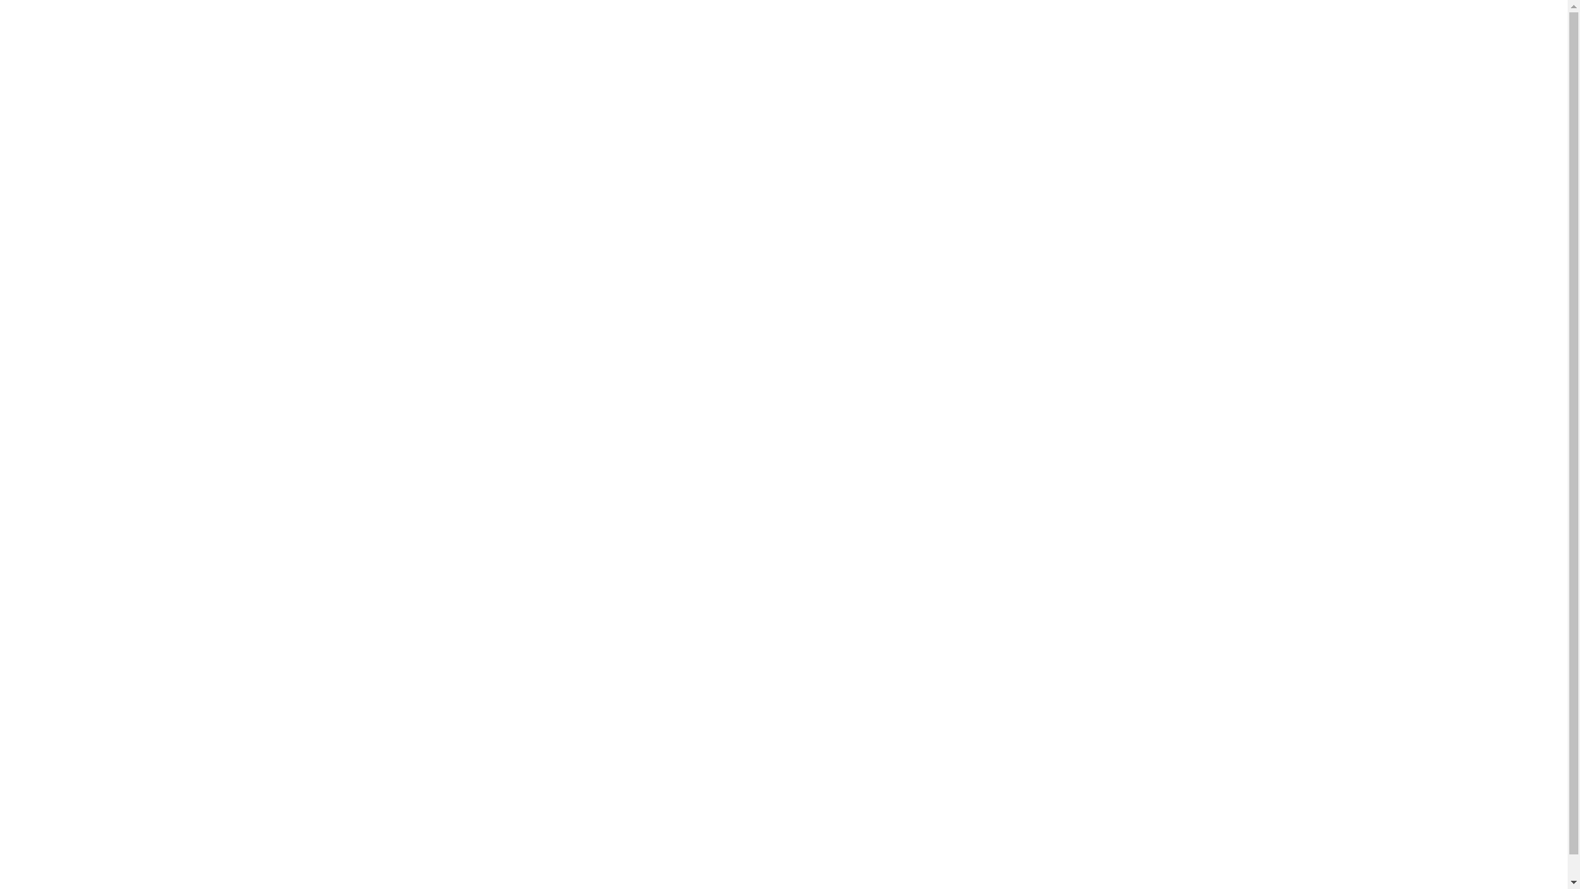 Image resolution: width=1580 pixels, height=889 pixels. What do you see at coordinates (43, 859) in the screenshot?
I see `u.n.V.` at bounding box center [43, 859].